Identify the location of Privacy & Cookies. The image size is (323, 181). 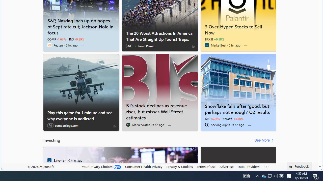
(180, 166).